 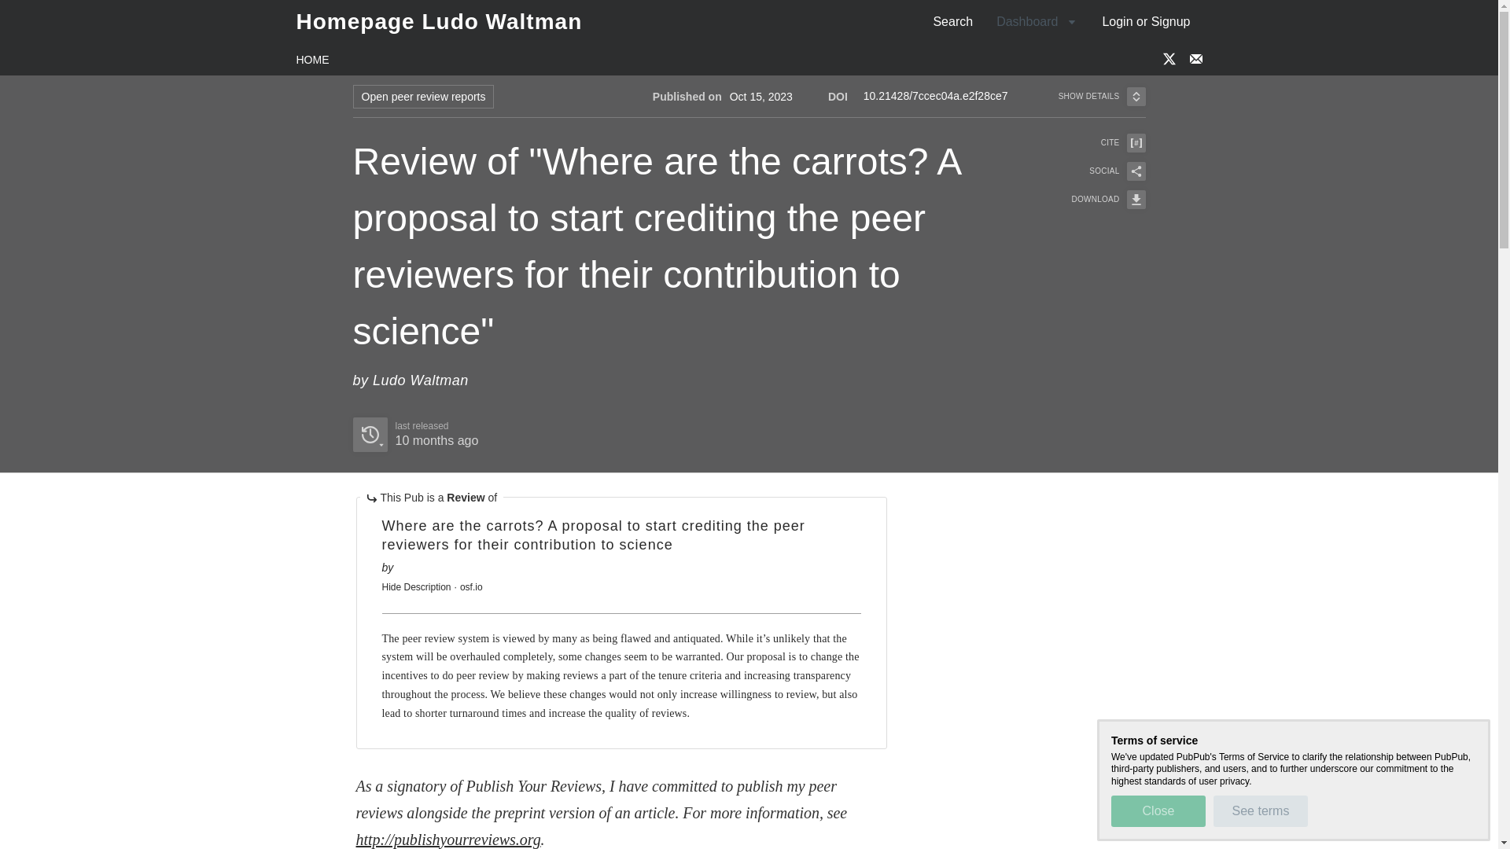 What do you see at coordinates (952, 21) in the screenshot?
I see `SHOW DETAILS` at bounding box center [952, 21].